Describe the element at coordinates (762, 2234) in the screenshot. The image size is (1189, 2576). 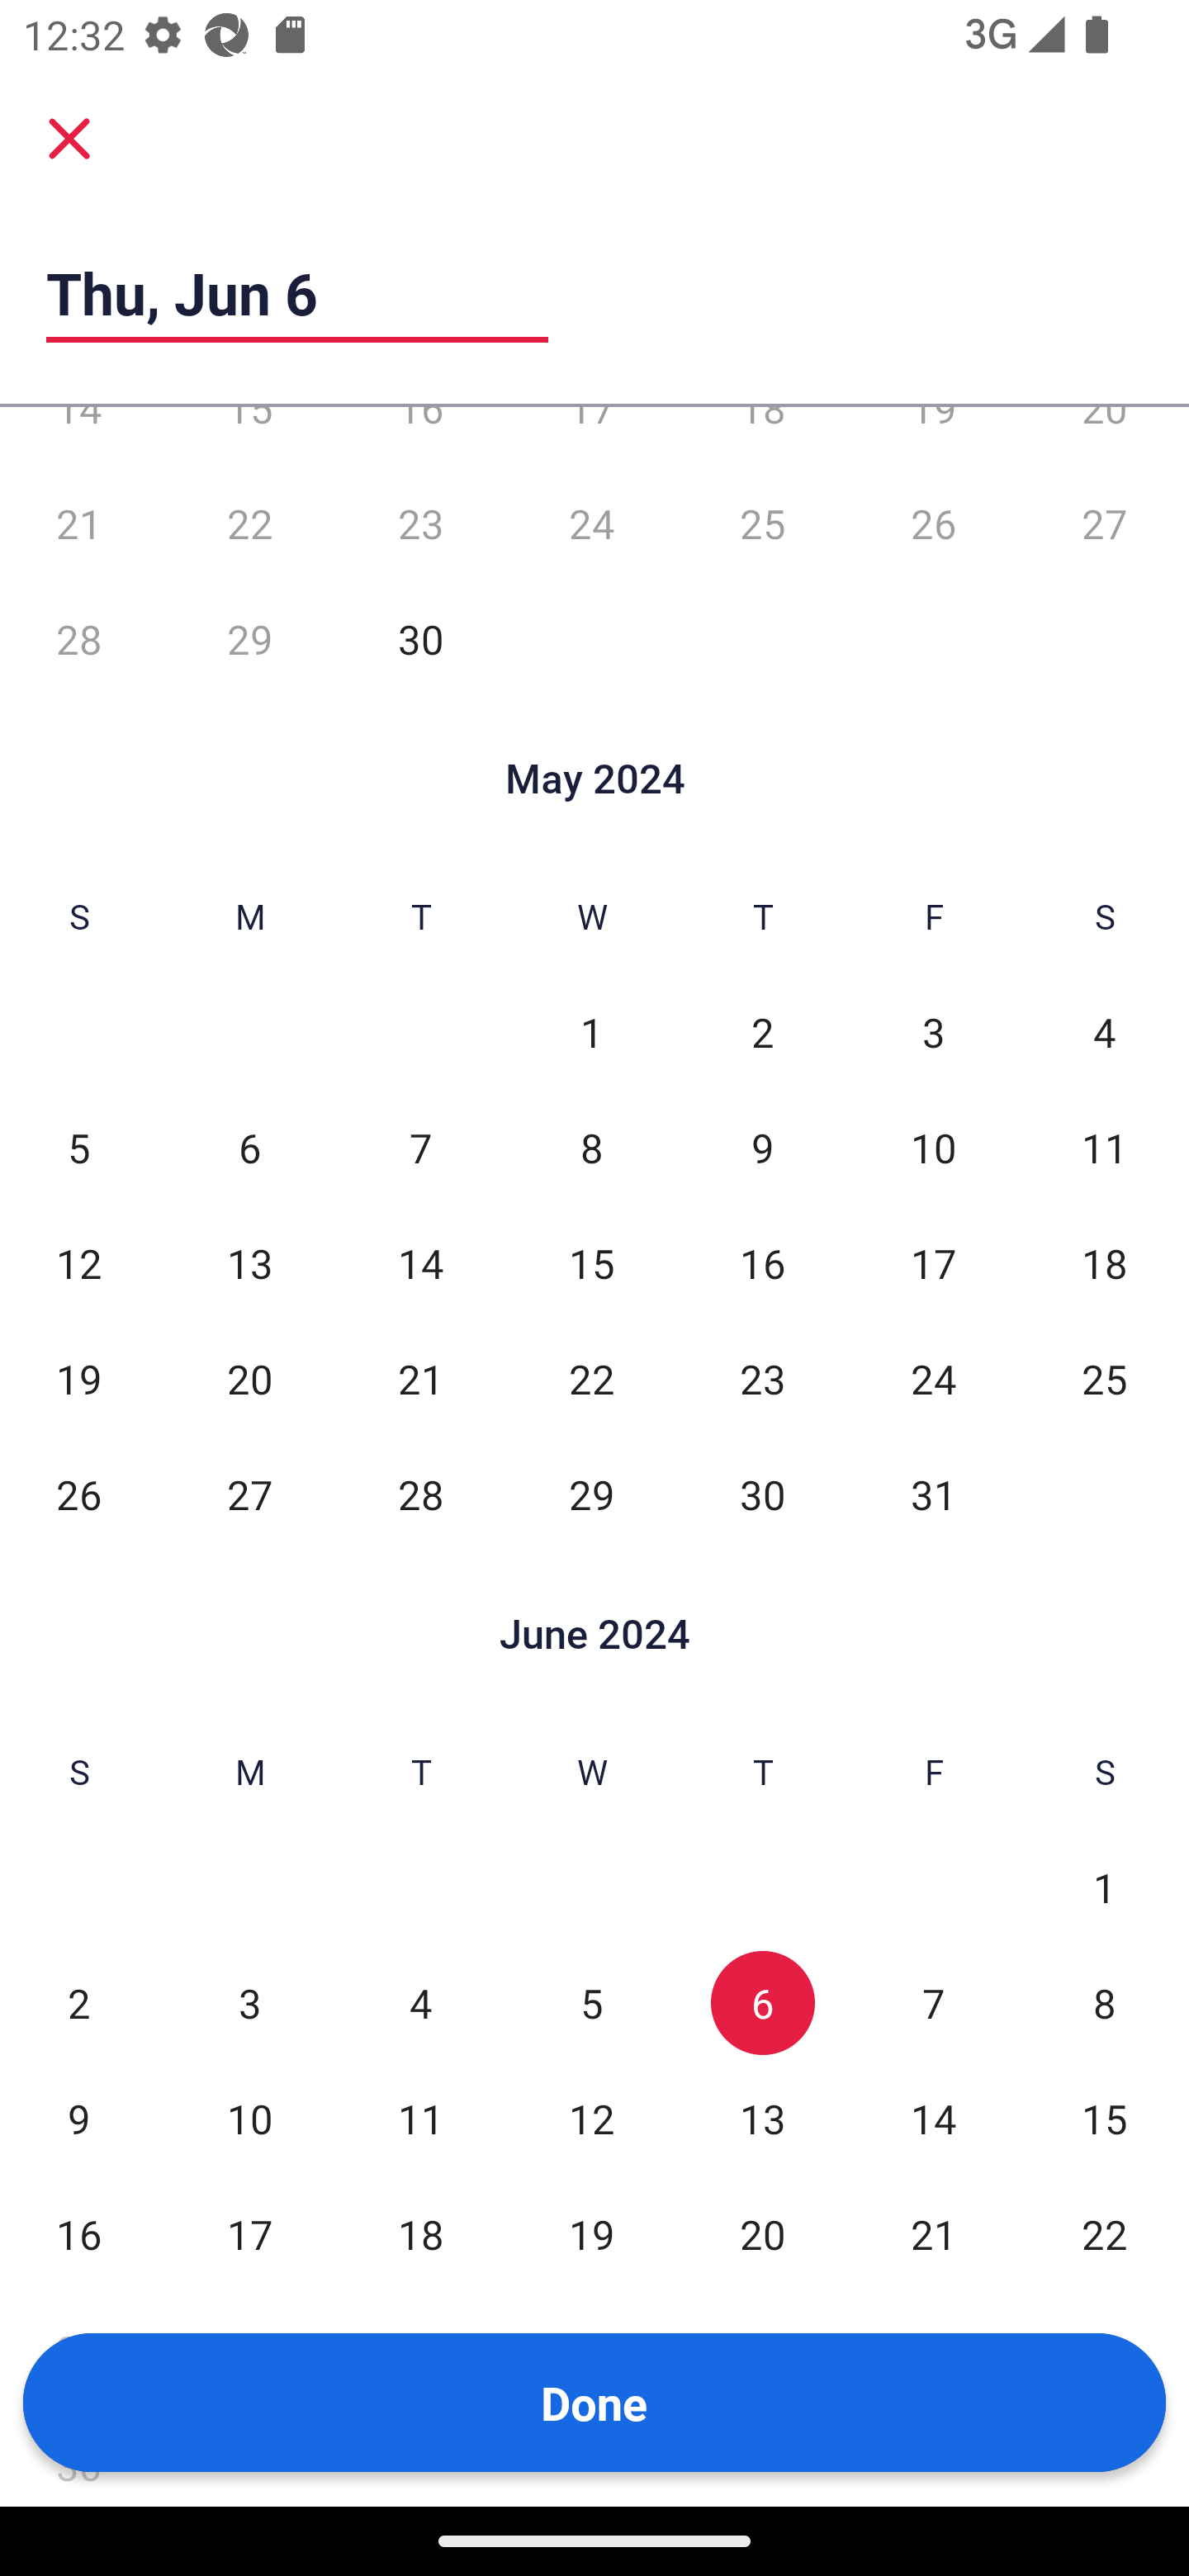
I see `20 Thu, Jun 20, Not Selected` at that location.